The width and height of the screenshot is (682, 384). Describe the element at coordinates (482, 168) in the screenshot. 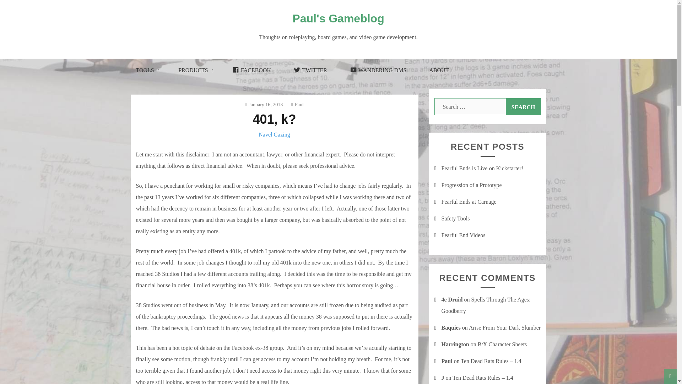

I see `Fearful Ends is Live on Kickstarter!` at that location.